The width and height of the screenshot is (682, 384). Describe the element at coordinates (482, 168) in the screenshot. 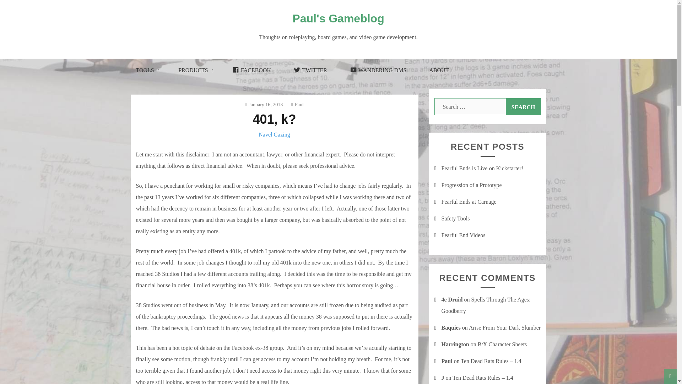

I see `Fearful Ends is Live on Kickstarter!` at that location.